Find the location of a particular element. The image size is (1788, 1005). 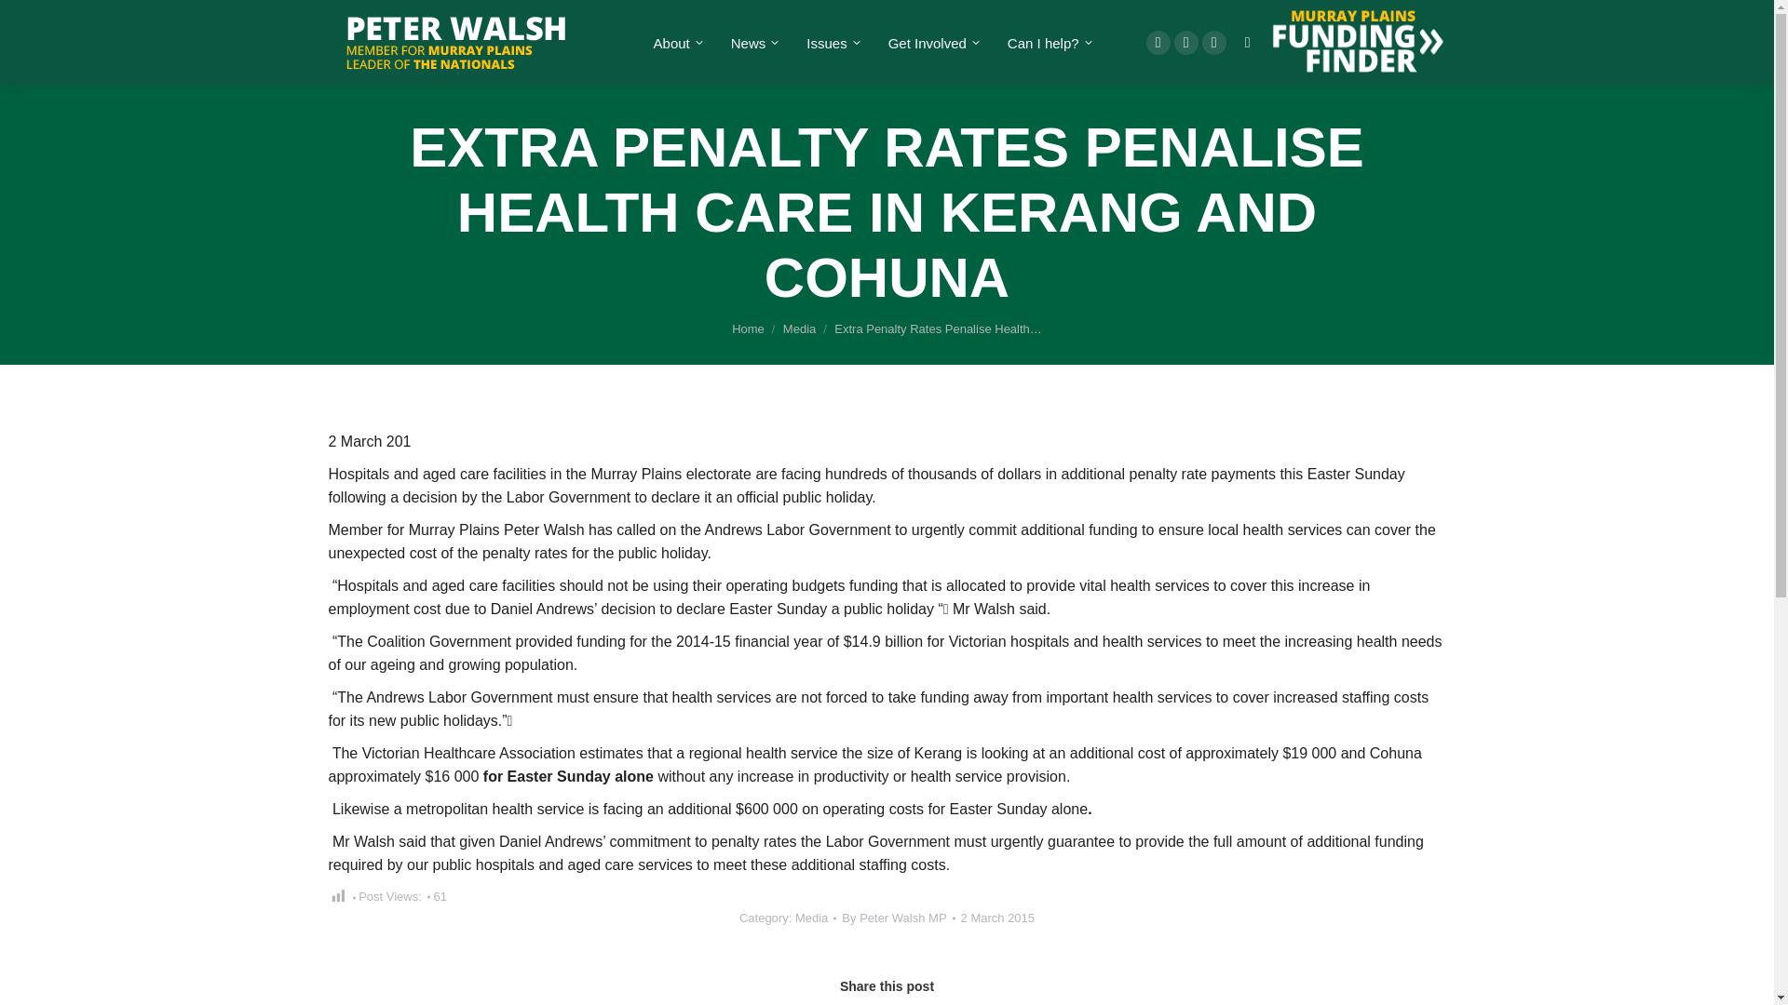

Media is located at coordinates (799, 328).